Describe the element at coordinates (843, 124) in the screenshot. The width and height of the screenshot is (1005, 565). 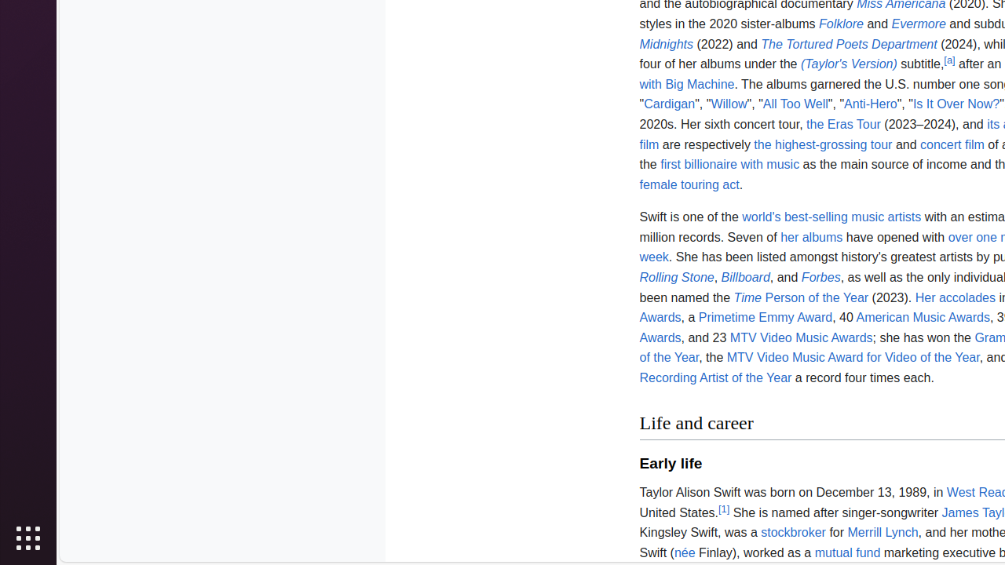
I see `the Eras Tour` at that location.